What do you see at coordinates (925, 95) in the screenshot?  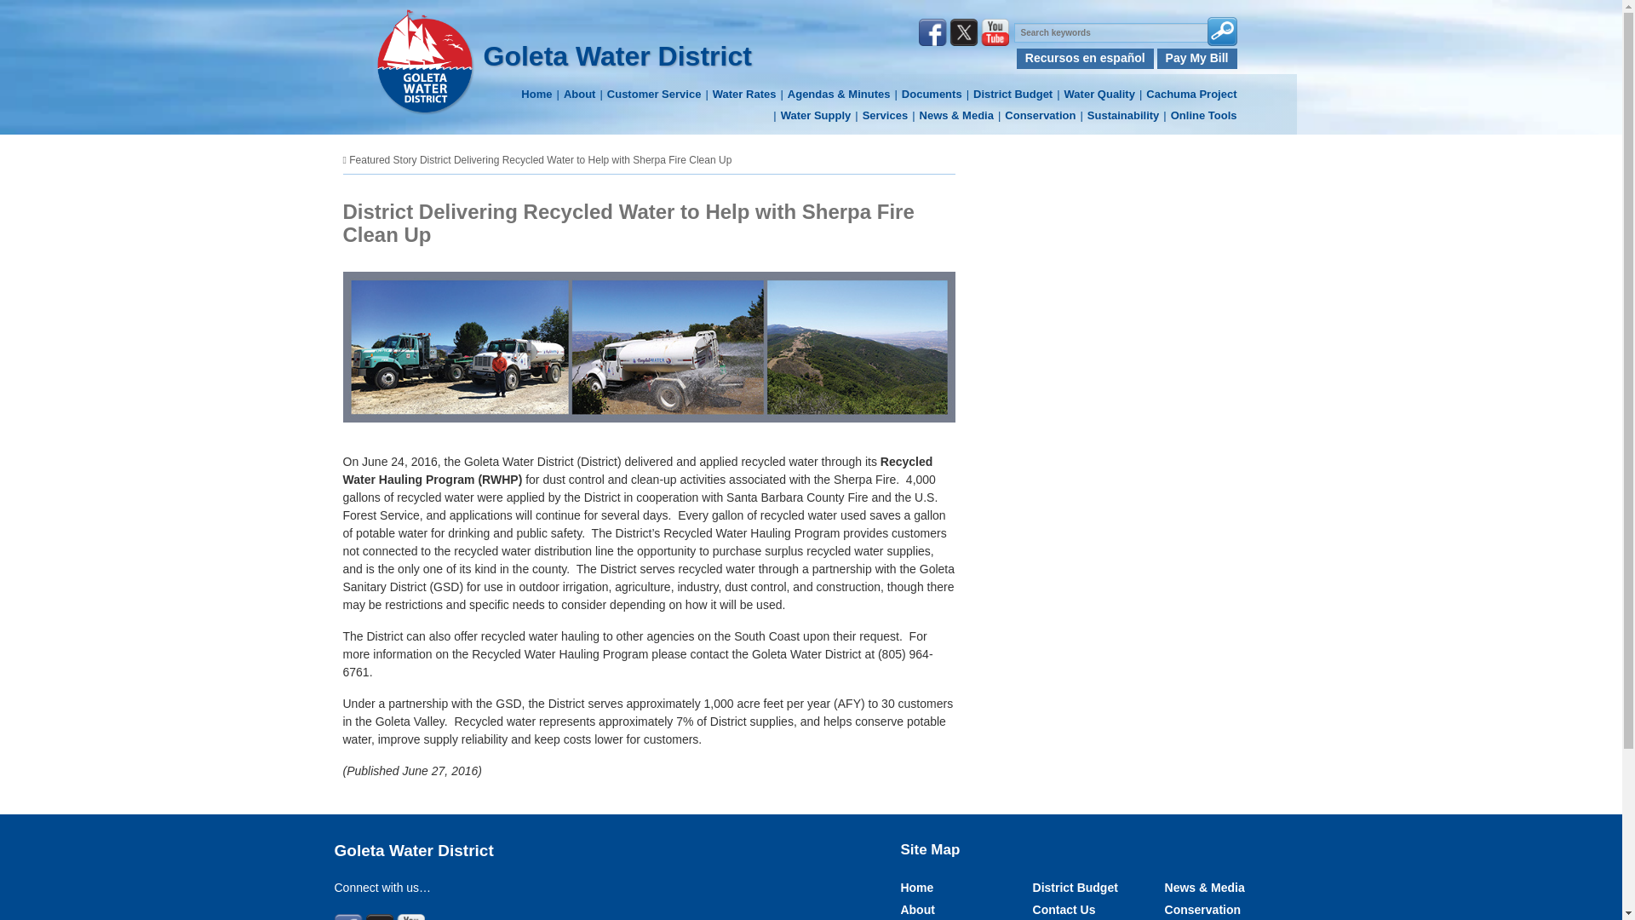 I see `Documents` at bounding box center [925, 95].